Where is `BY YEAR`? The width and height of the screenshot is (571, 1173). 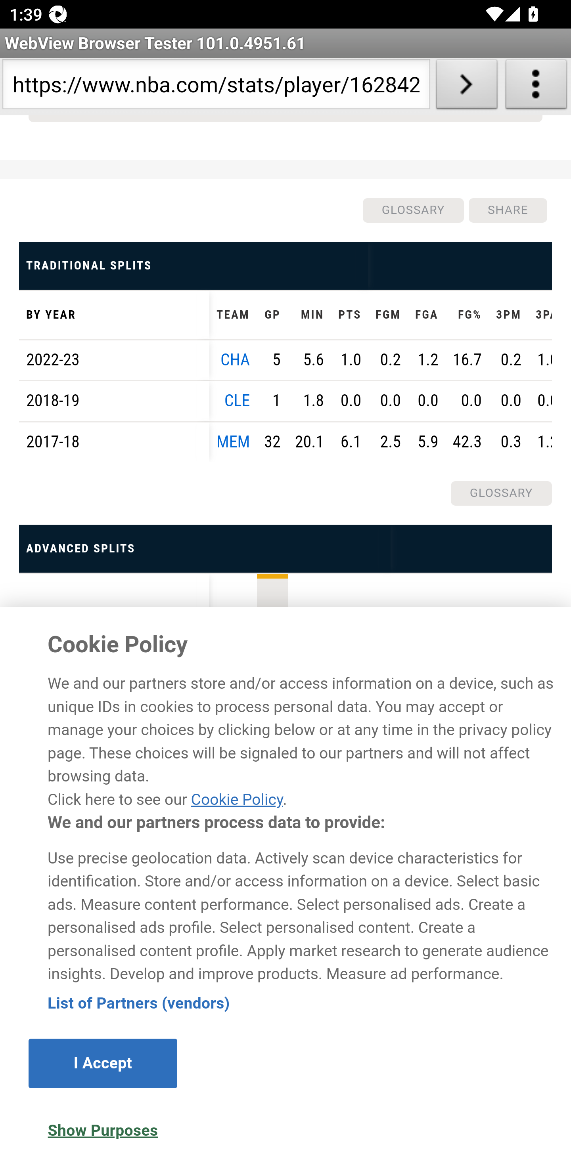
BY YEAR is located at coordinates (114, 315).